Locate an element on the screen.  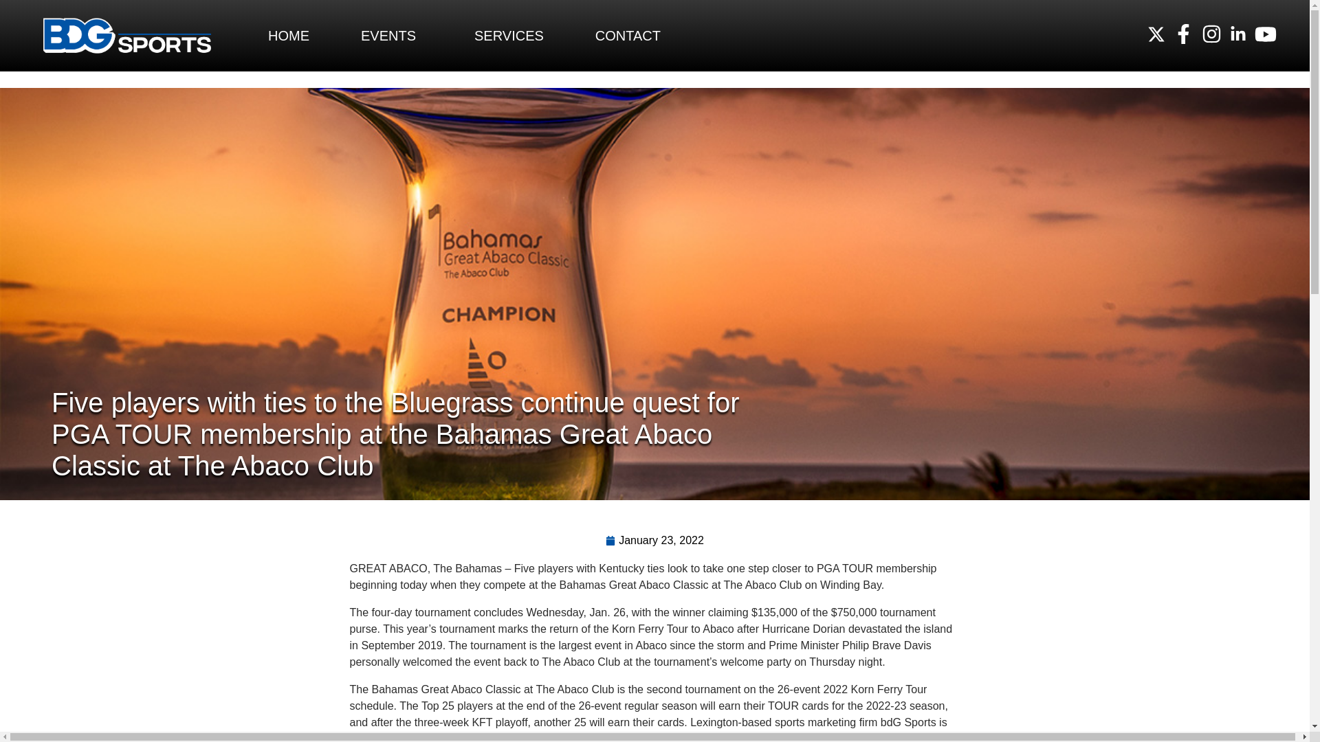
SERVICES is located at coordinates (509, 36).